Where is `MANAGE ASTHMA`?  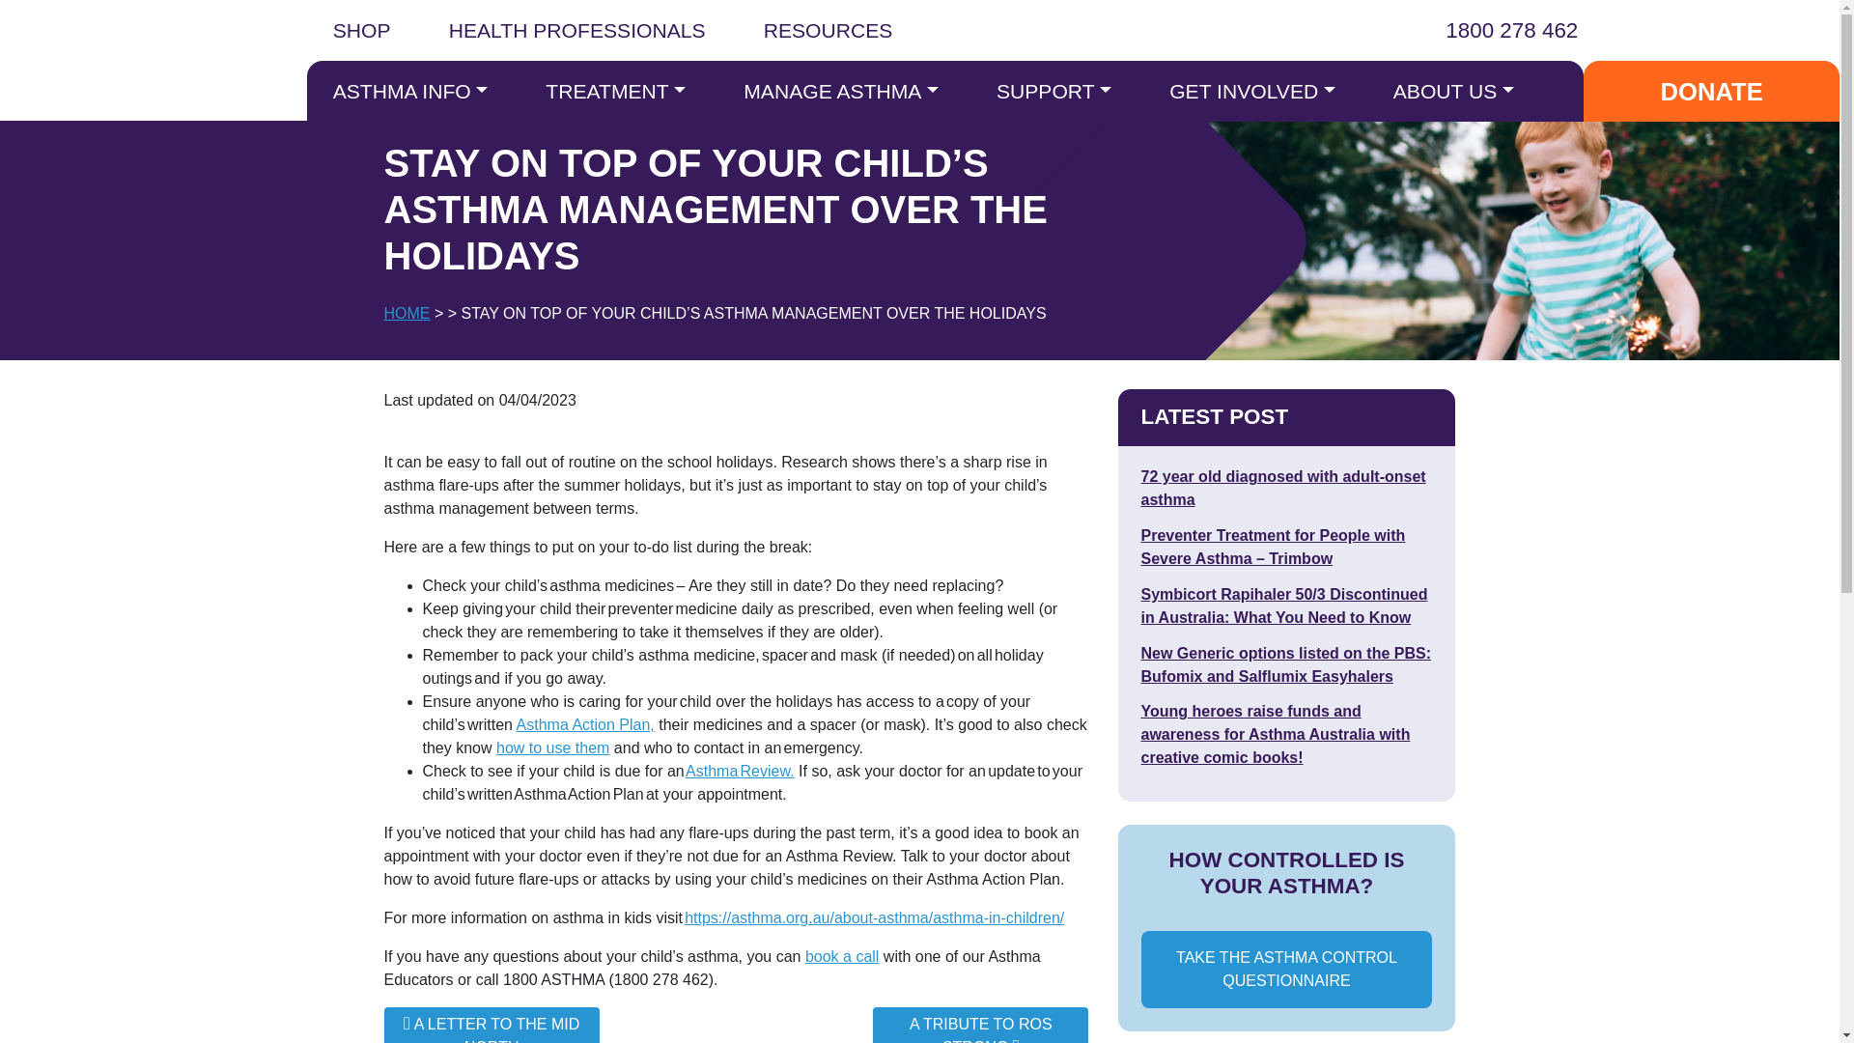
MANAGE ASTHMA is located at coordinates (840, 91).